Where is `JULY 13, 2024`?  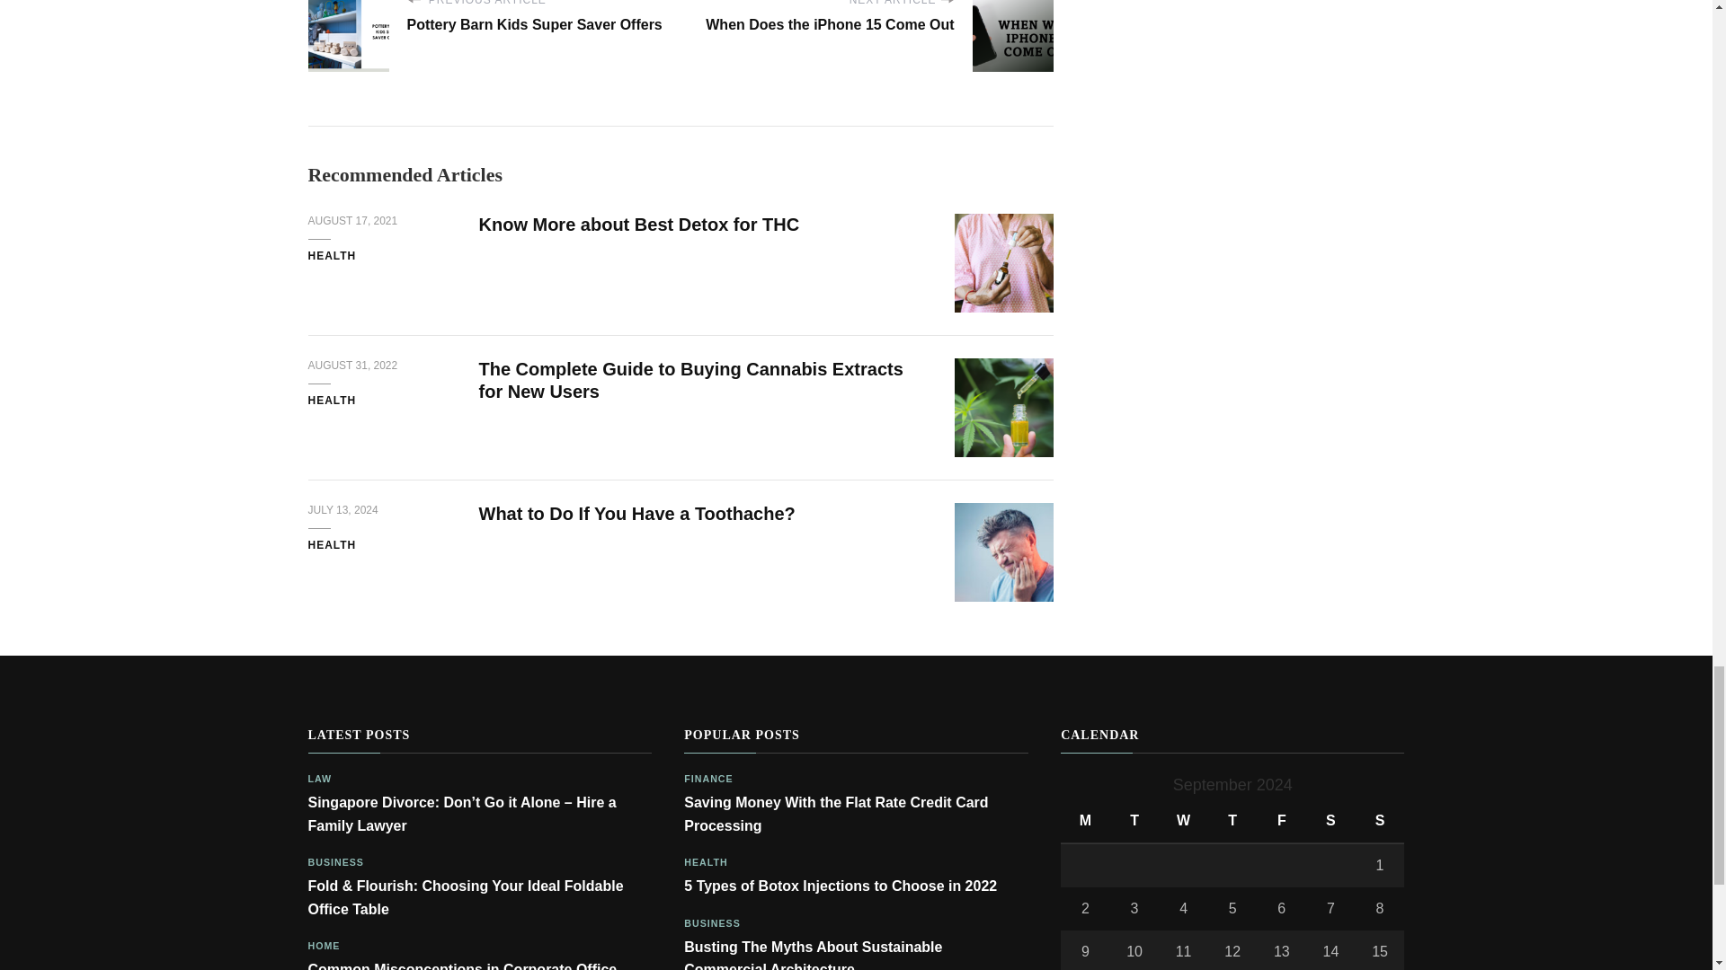 JULY 13, 2024 is located at coordinates (342, 510).